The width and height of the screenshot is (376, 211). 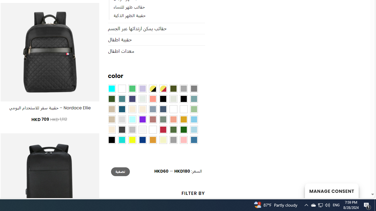 I want to click on Mint, so click(x=132, y=120).